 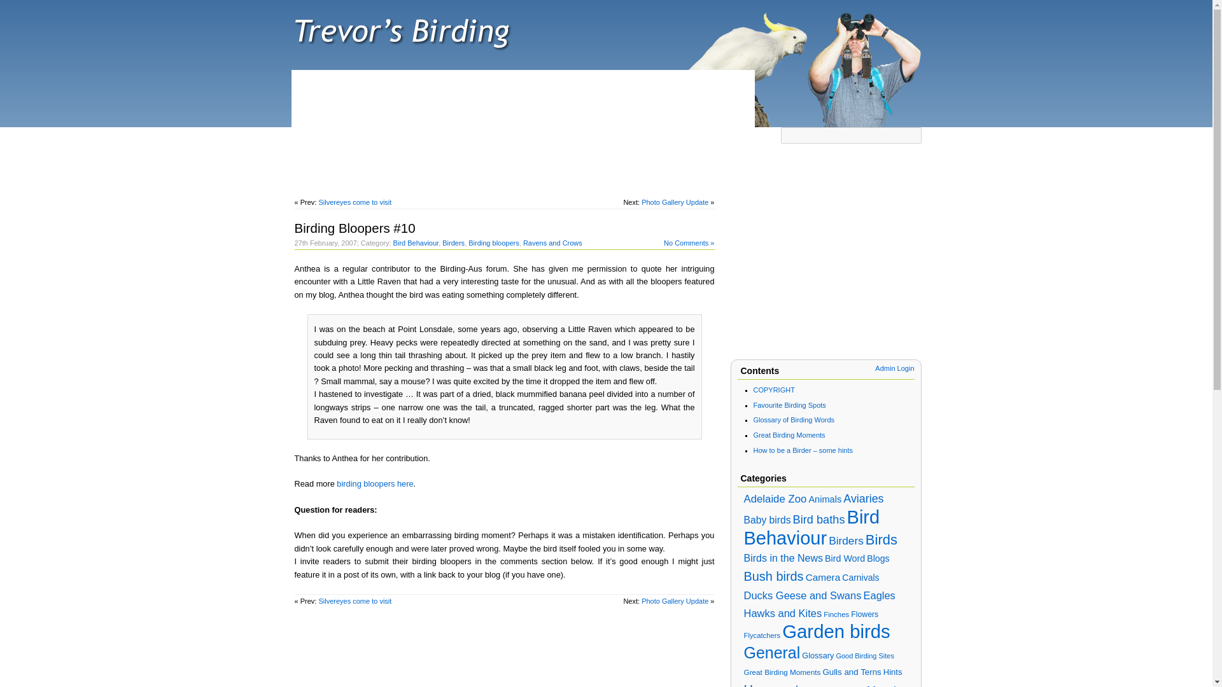 What do you see at coordinates (572, 142) in the screenshot?
I see `Interesting Links` at bounding box center [572, 142].